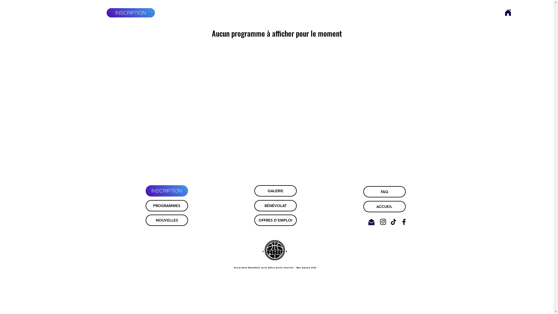 This screenshot has width=558, height=314. What do you see at coordinates (213, 13) in the screenshot?
I see `PROGRAMMES` at bounding box center [213, 13].